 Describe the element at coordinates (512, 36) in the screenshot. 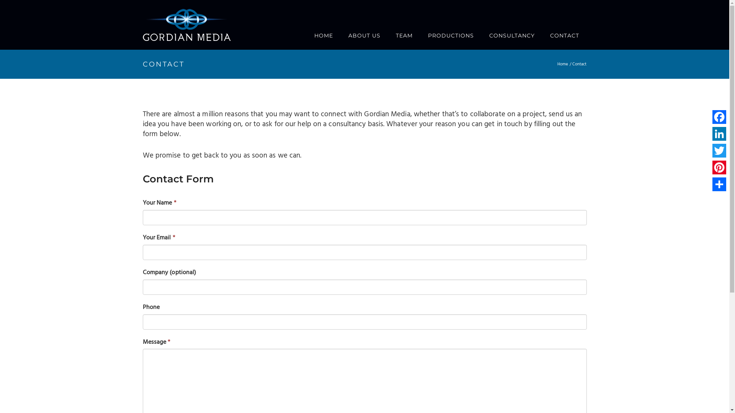

I see `CONSULTANCY` at that location.